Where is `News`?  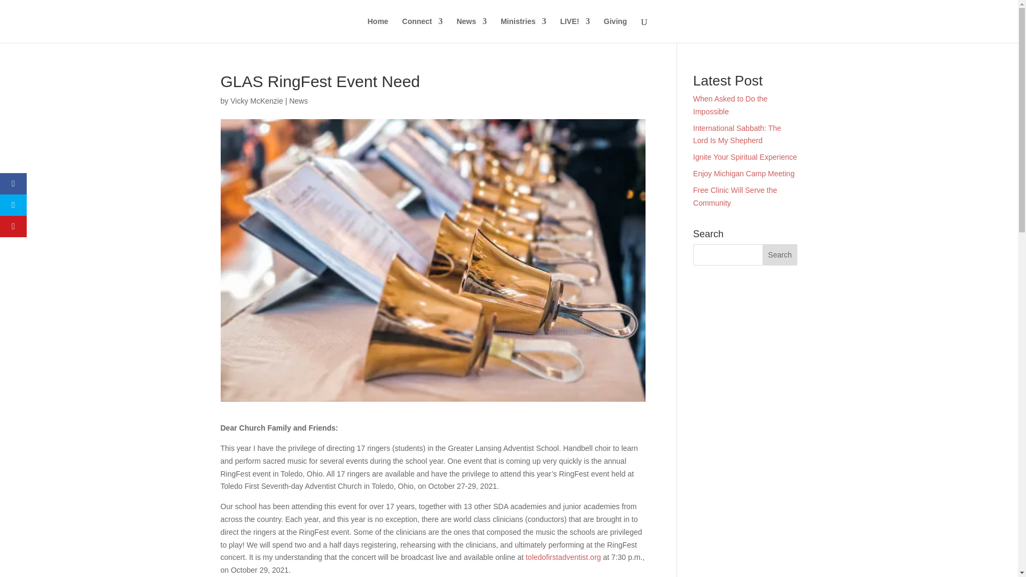 News is located at coordinates (298, 100).